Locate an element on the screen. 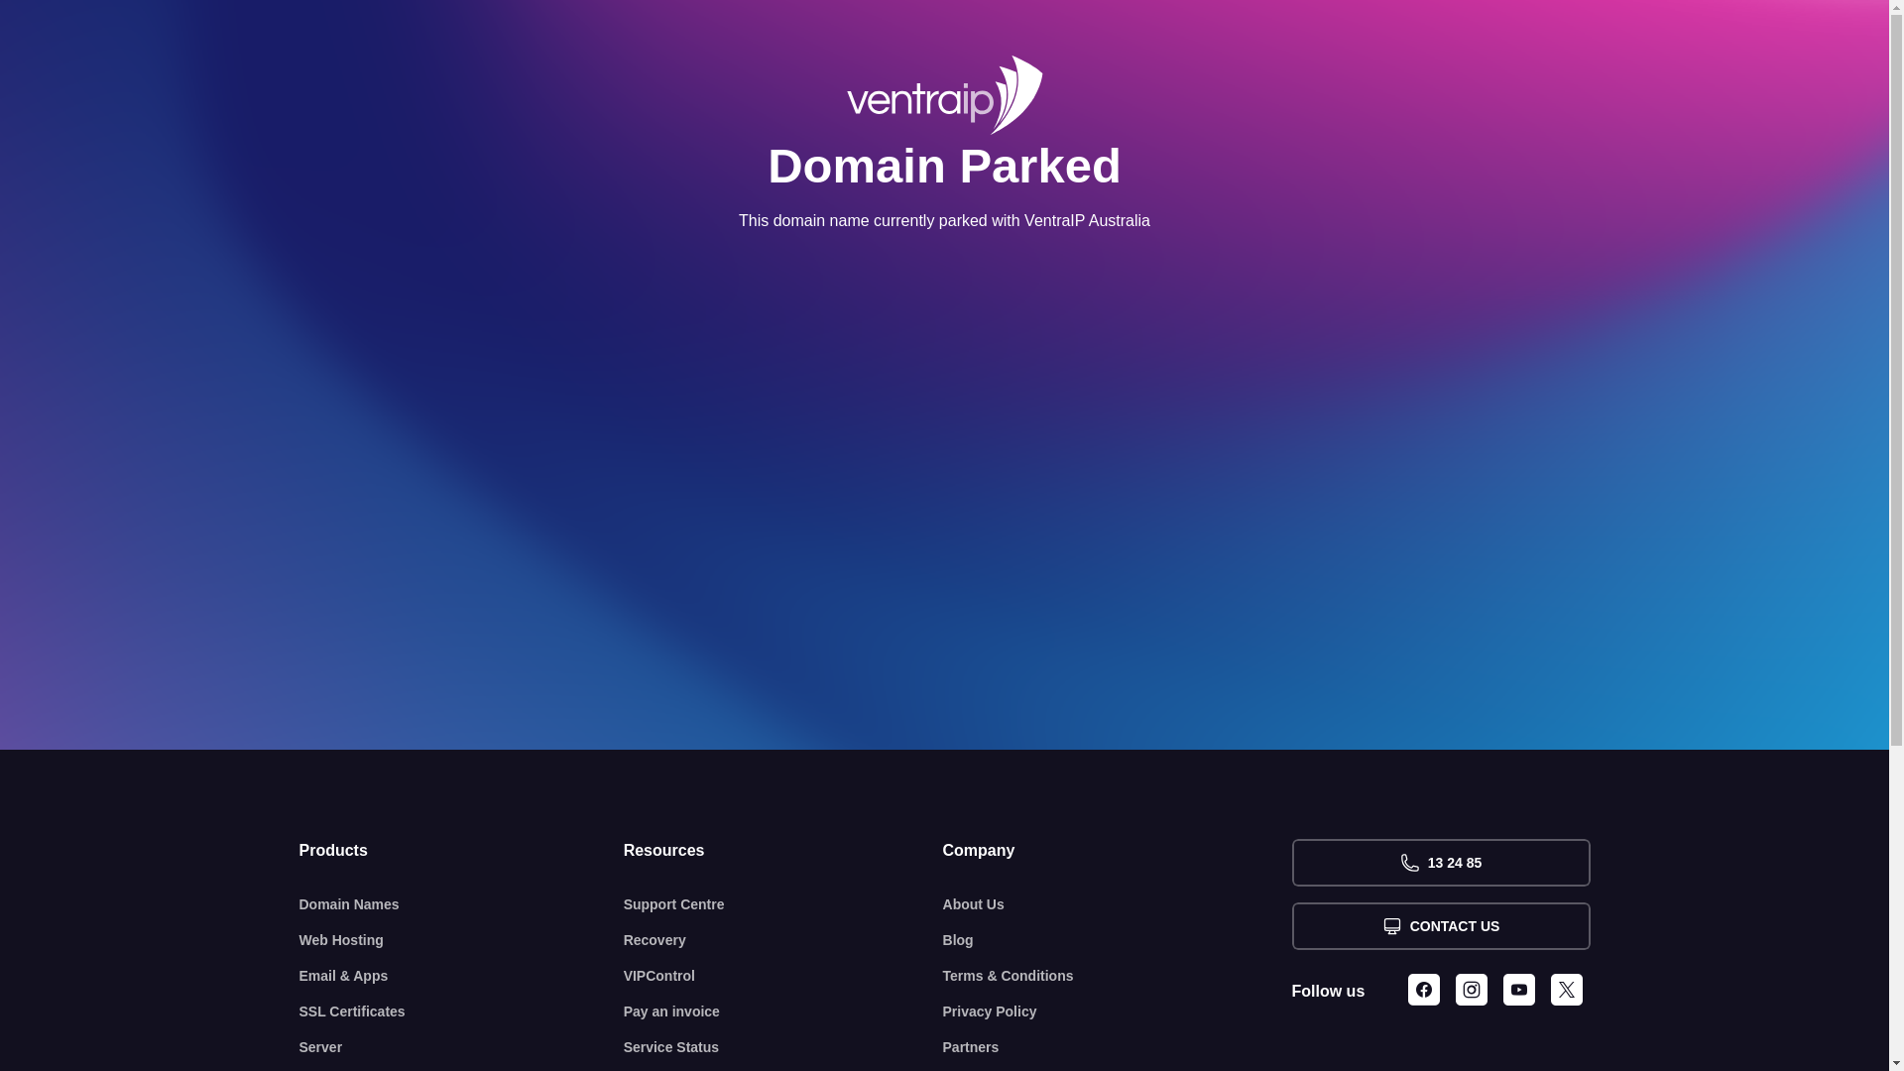 This screenshot has height=1071, width=1904. Domain Names is located at coordinates (462, 904).